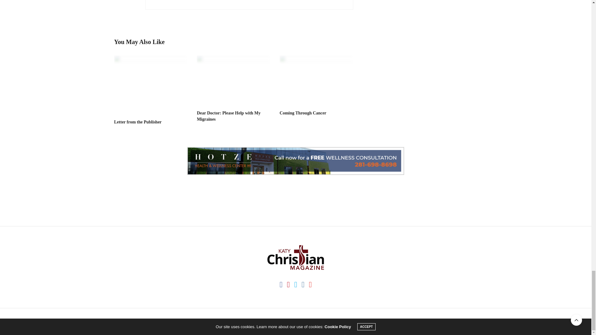 The width and height of the screenshot is (596, 335). What do you see at coordinates (228, 116) in the screenshot?
I see `Dear Doctor: Please Help with My Migraines` at bounding box center [228, 116].